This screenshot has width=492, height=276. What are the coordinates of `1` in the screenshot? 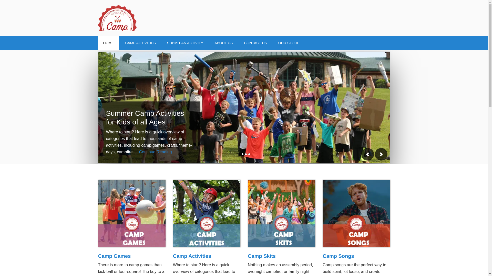 It's located at (239, 154).